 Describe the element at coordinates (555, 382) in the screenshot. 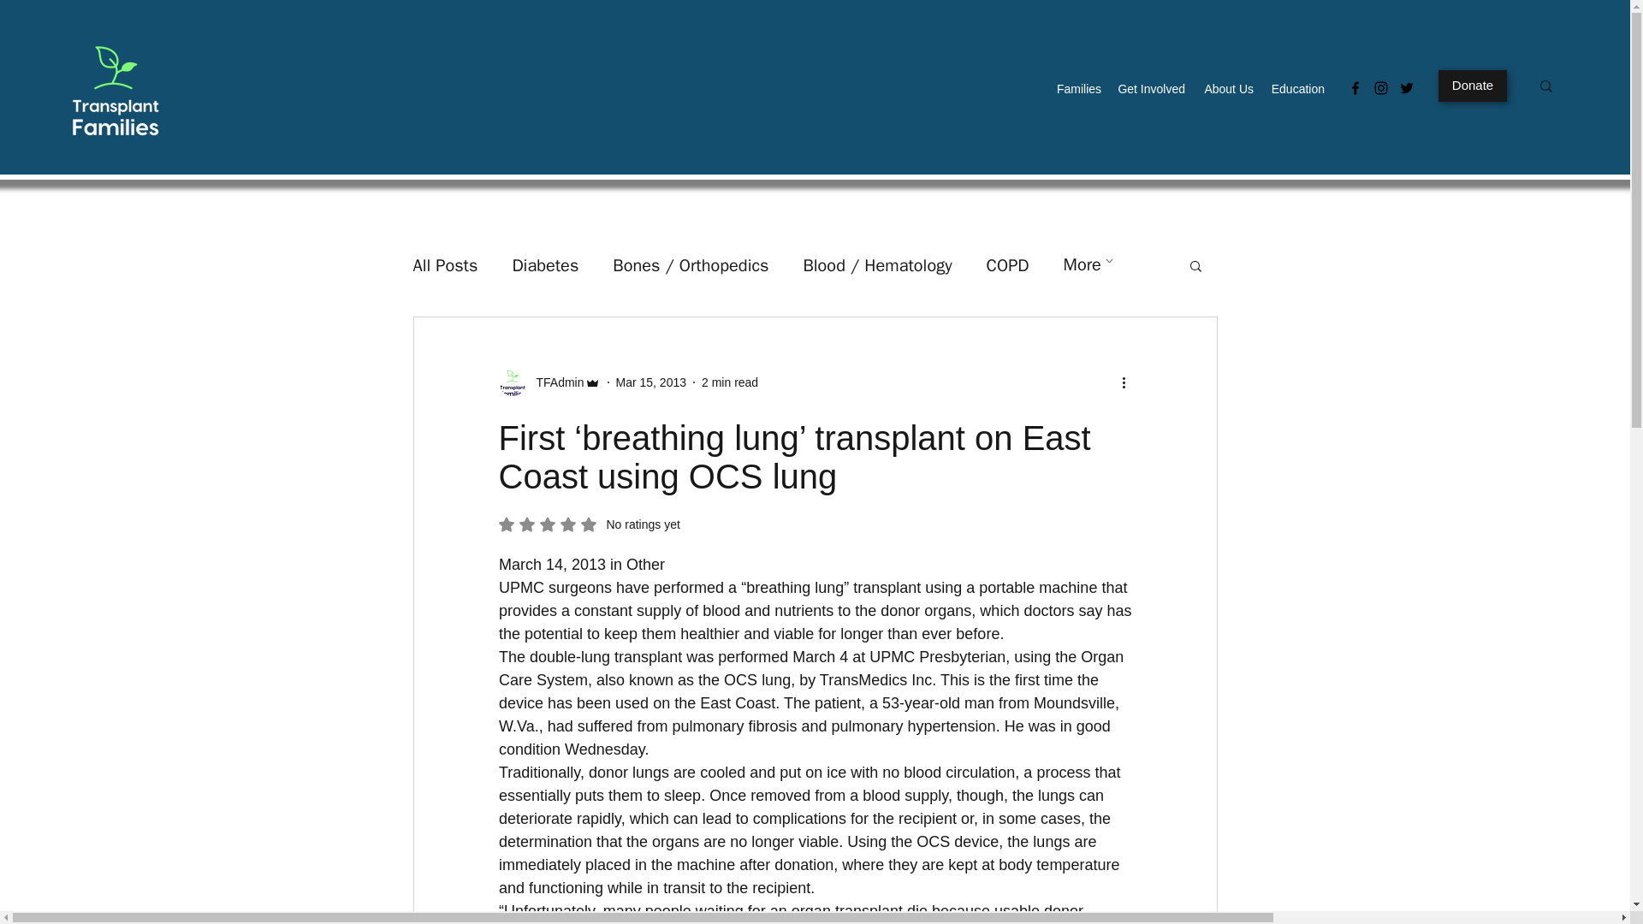

I see `TFAdmin` at that location.